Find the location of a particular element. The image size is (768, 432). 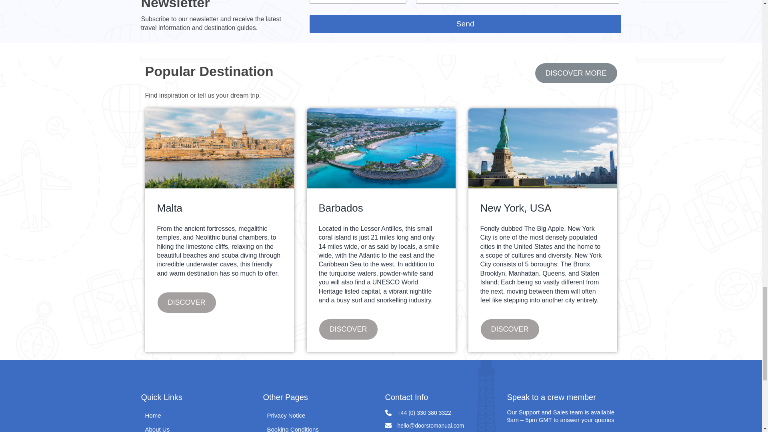

Privacy Notice is located at coordinates (286, 415).